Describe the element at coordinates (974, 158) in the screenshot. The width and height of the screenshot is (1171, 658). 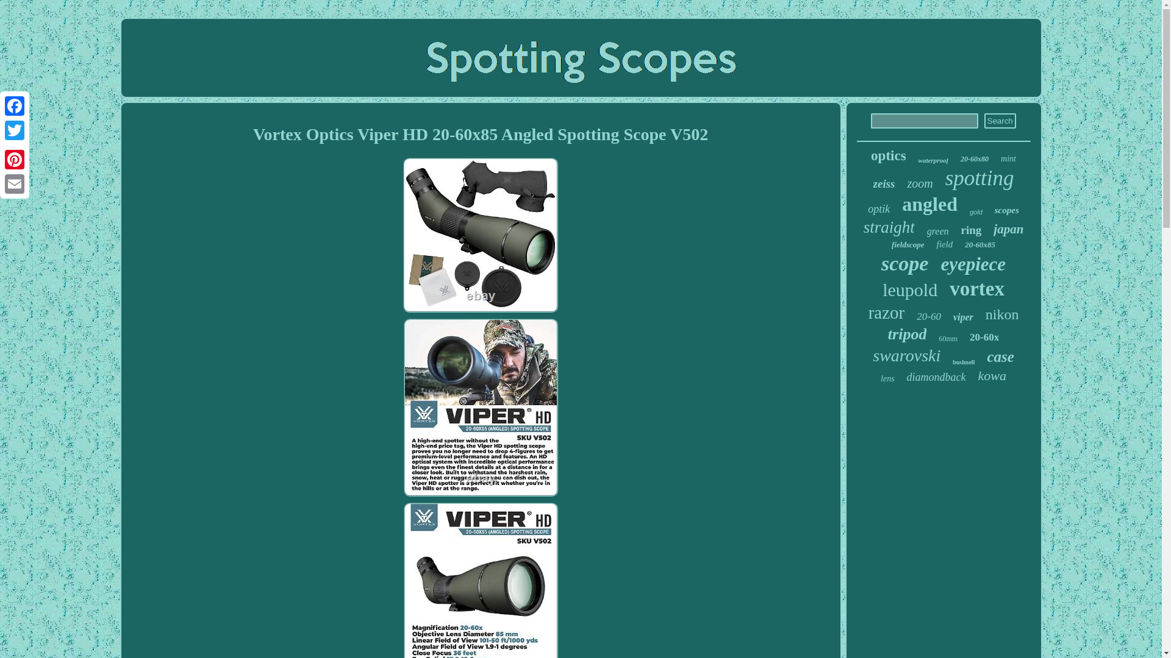
I see `20-60x80` at that location.